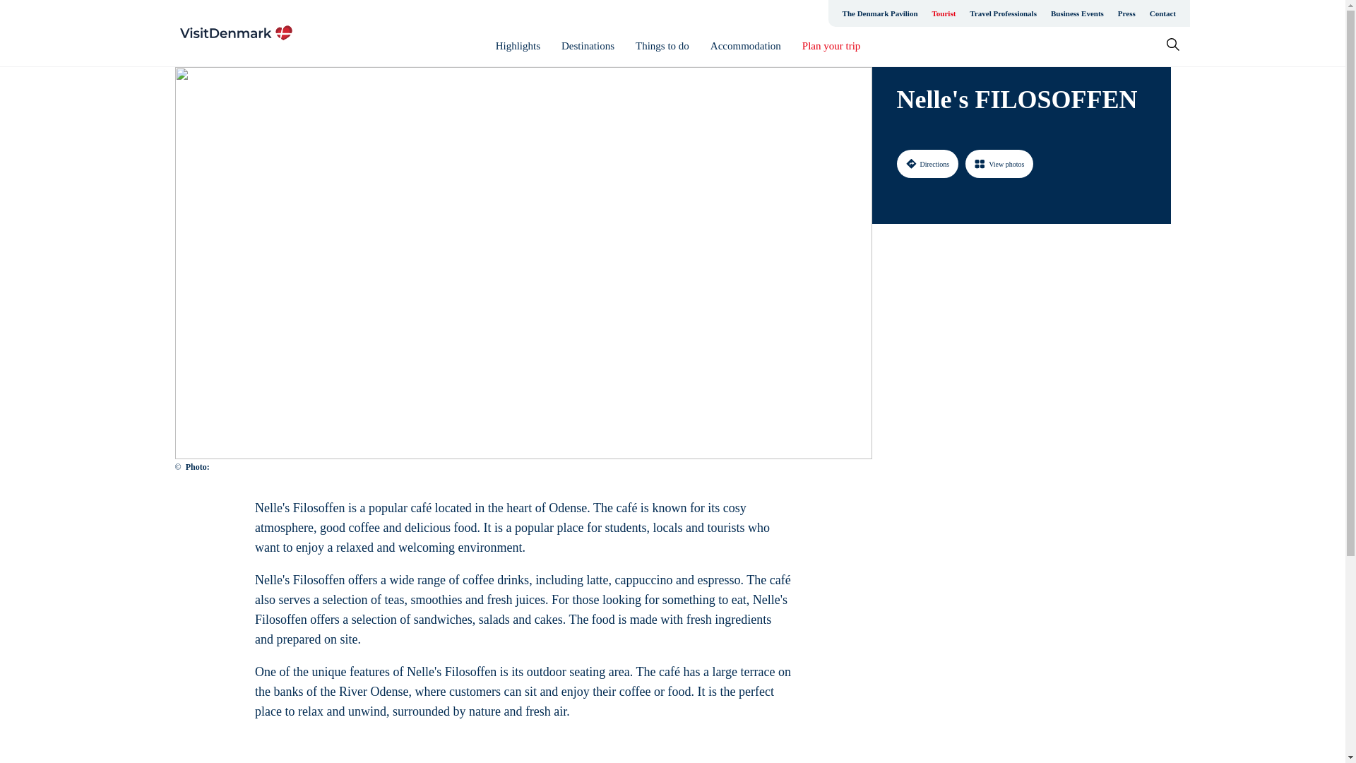  What do you see at coordinates (1077, 13) in the screenshot?
I see `Business Events` at bounding box center [1077, 13].